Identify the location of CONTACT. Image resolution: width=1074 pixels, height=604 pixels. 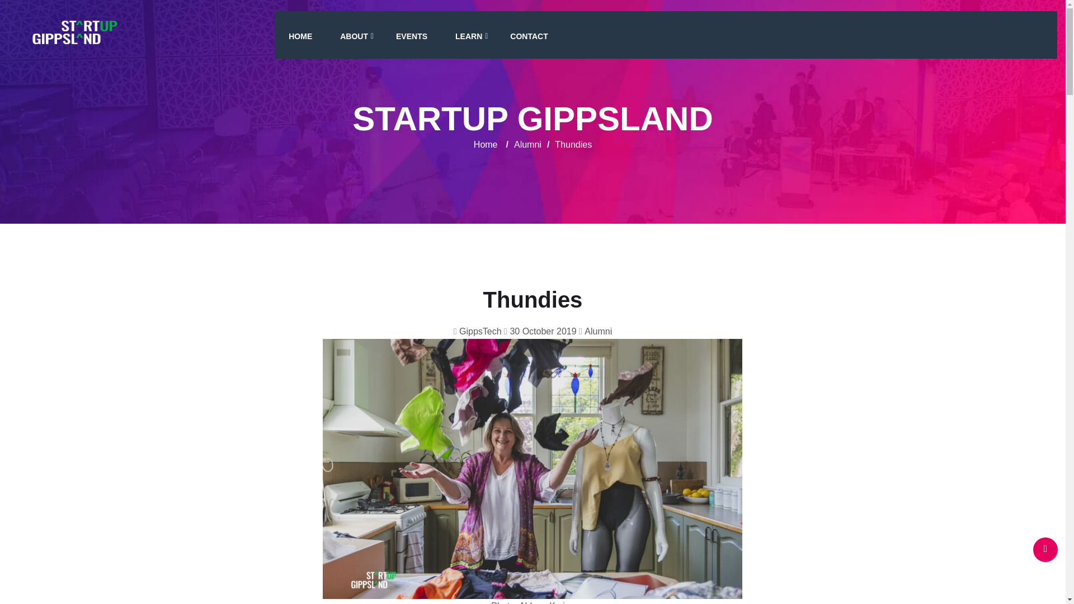
(528, 36).